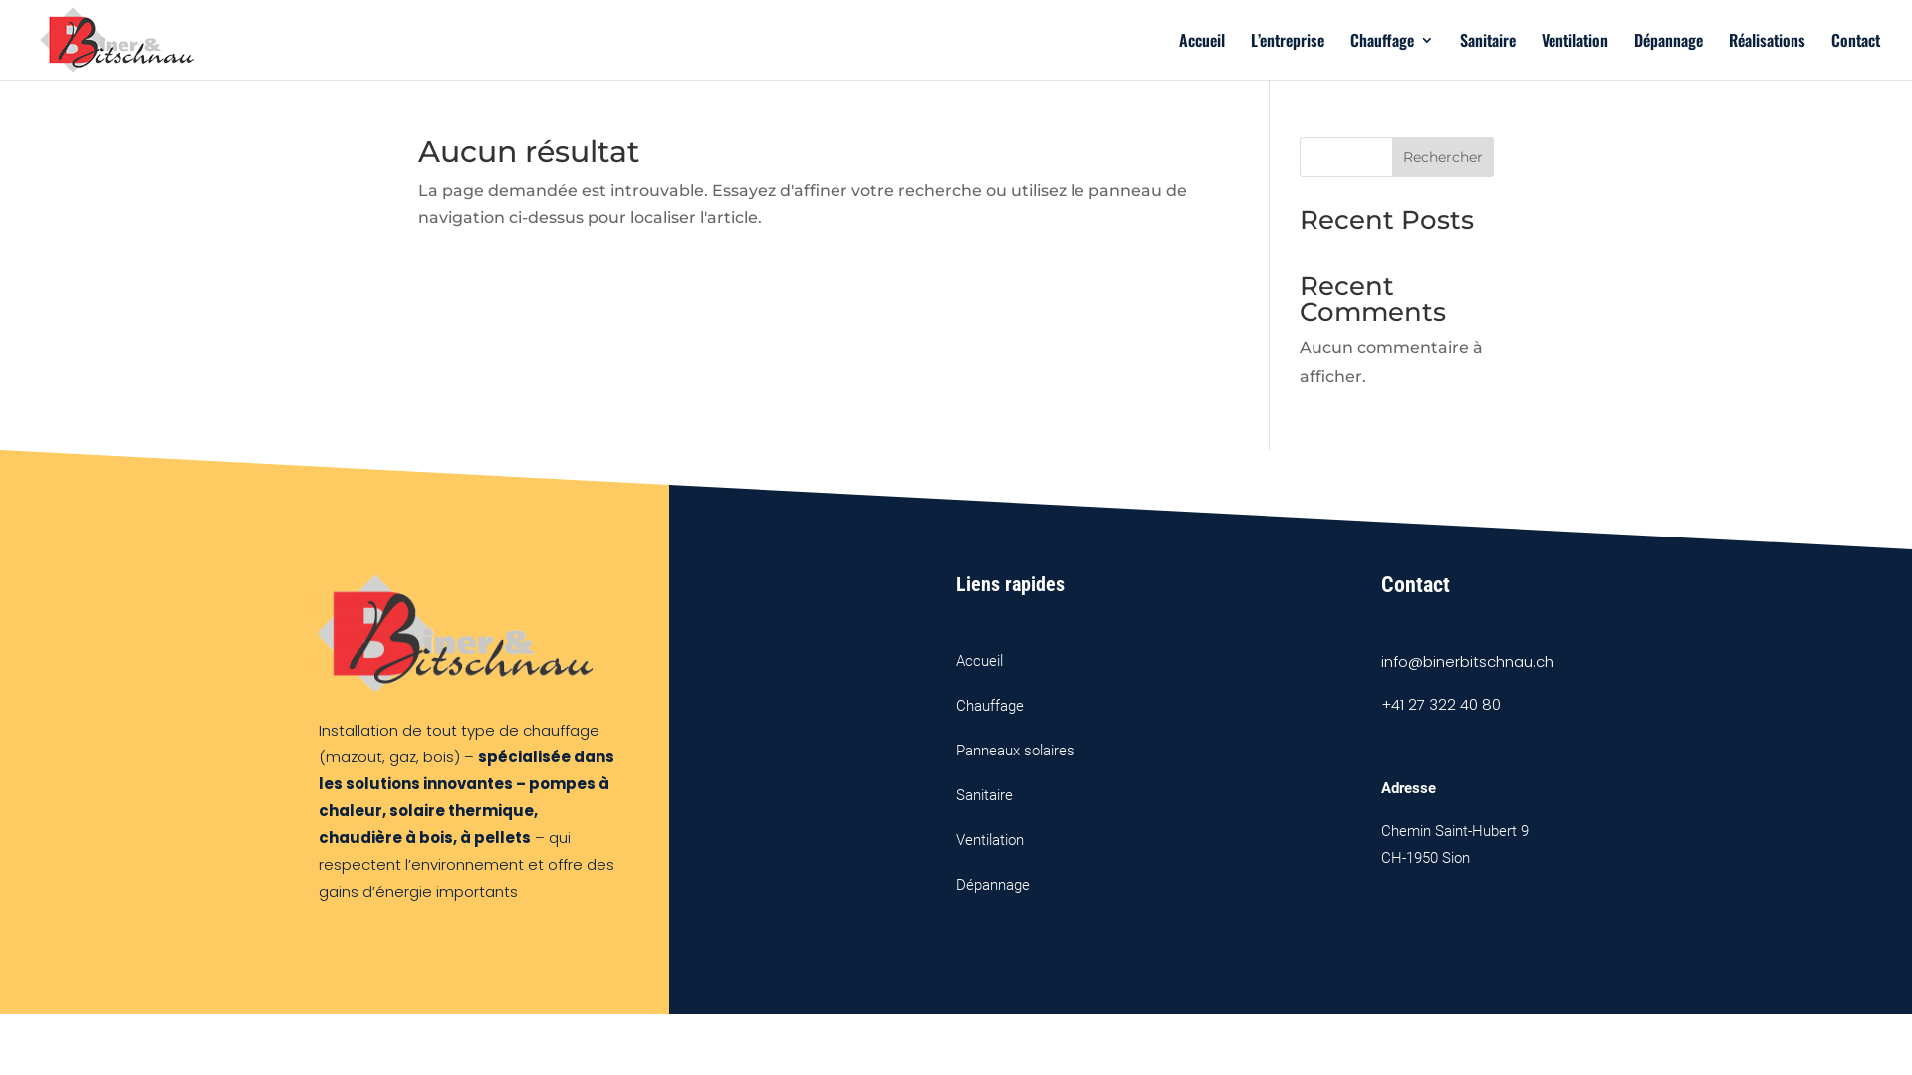 This screenshot has width=1912, height=1075. I want to click on Accueil, so click(980, 661).